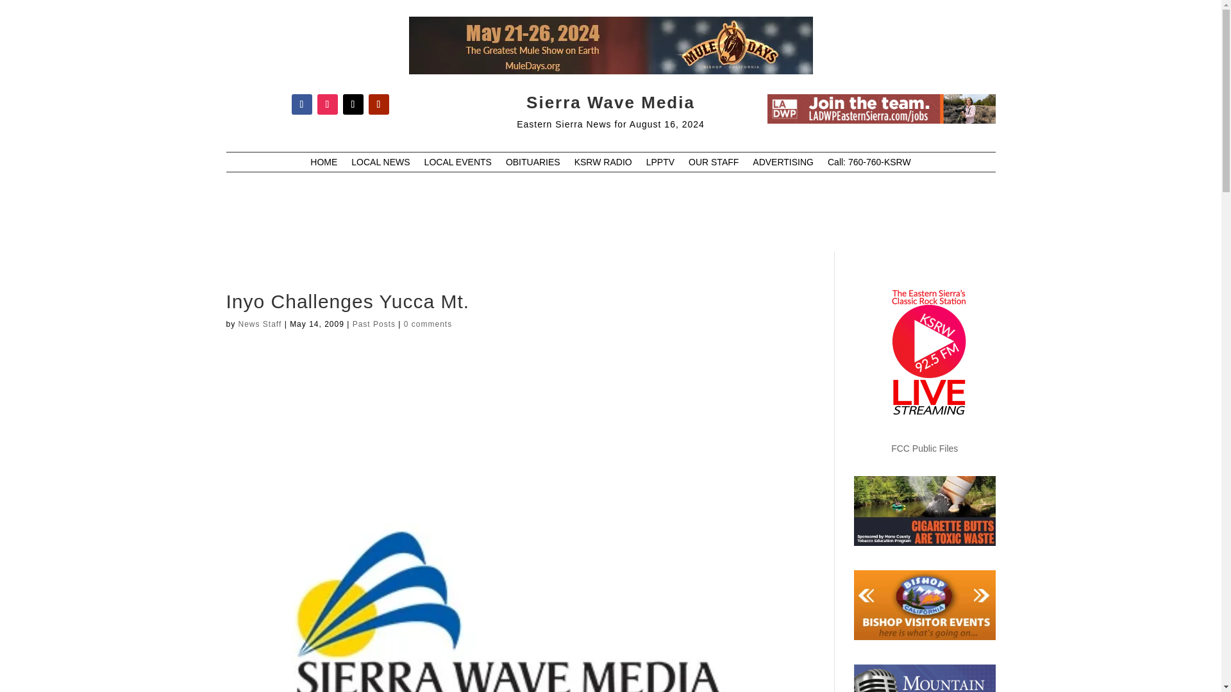 The image size is (1231, 692). Describe the element at coordinates (260, 324) in the screenshot. I see `News Staff` at that location.